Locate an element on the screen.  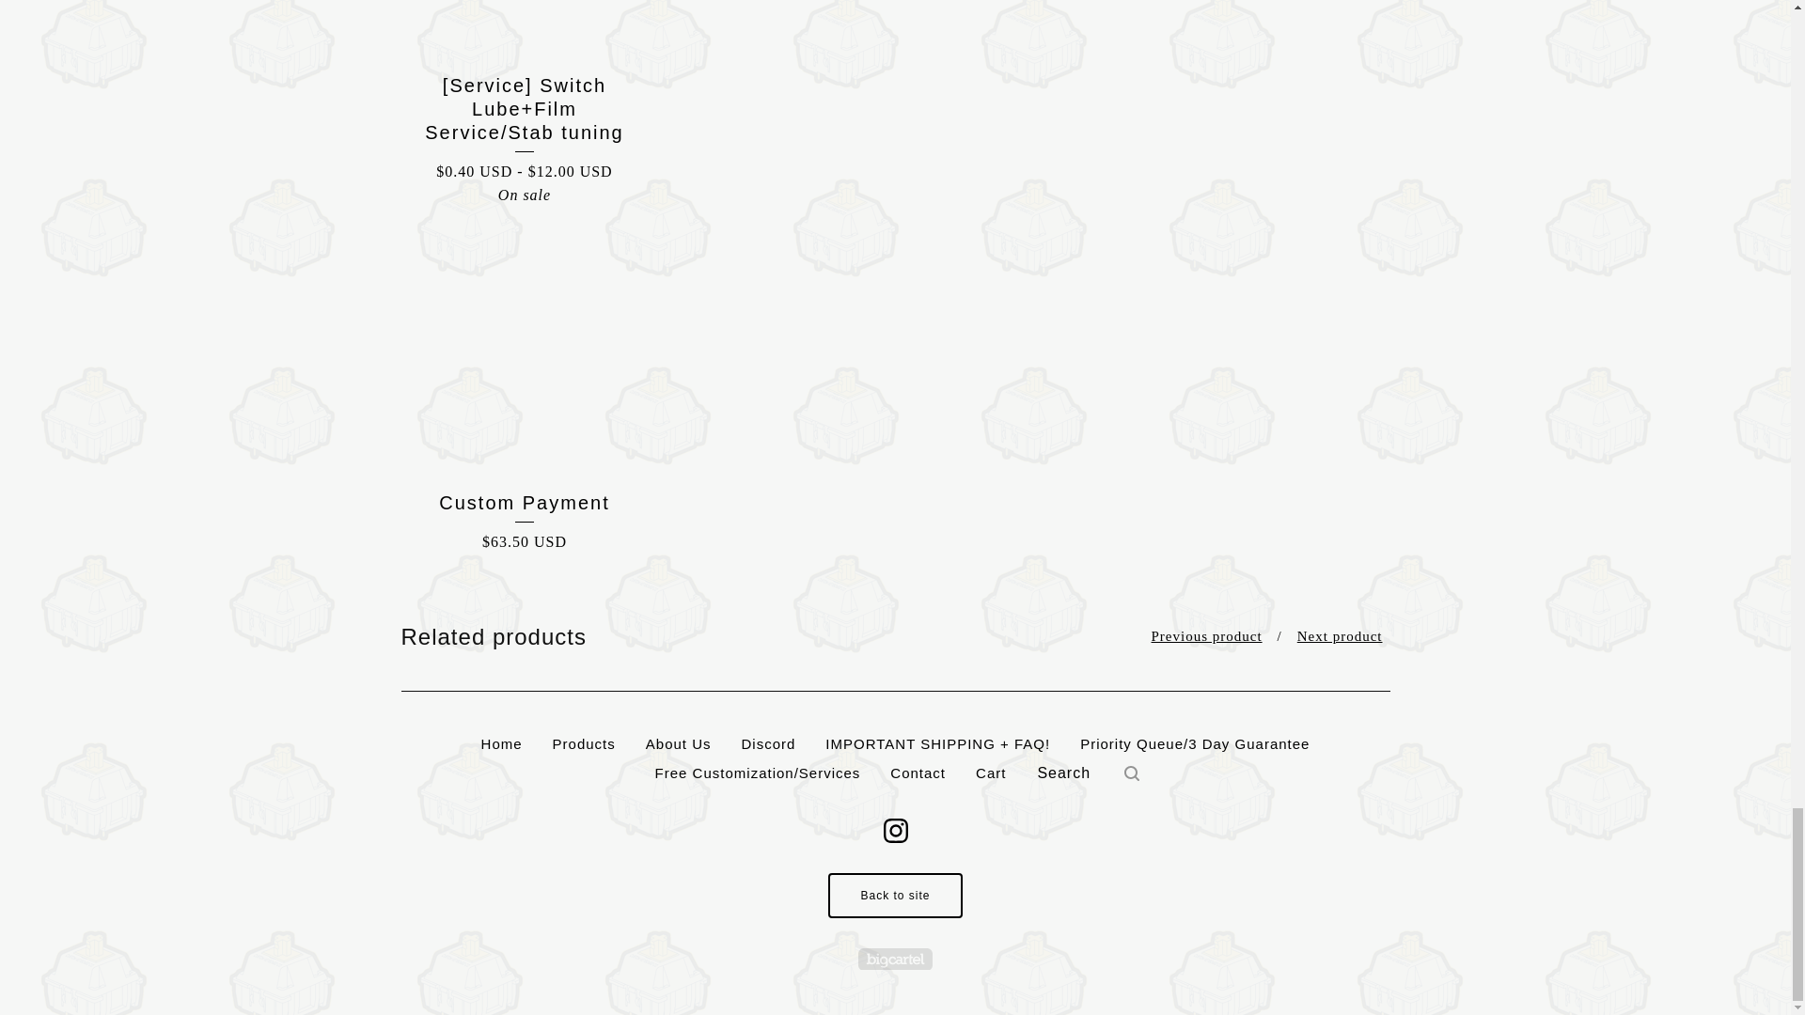
View Previous product is located at coordinates (1207, 635).